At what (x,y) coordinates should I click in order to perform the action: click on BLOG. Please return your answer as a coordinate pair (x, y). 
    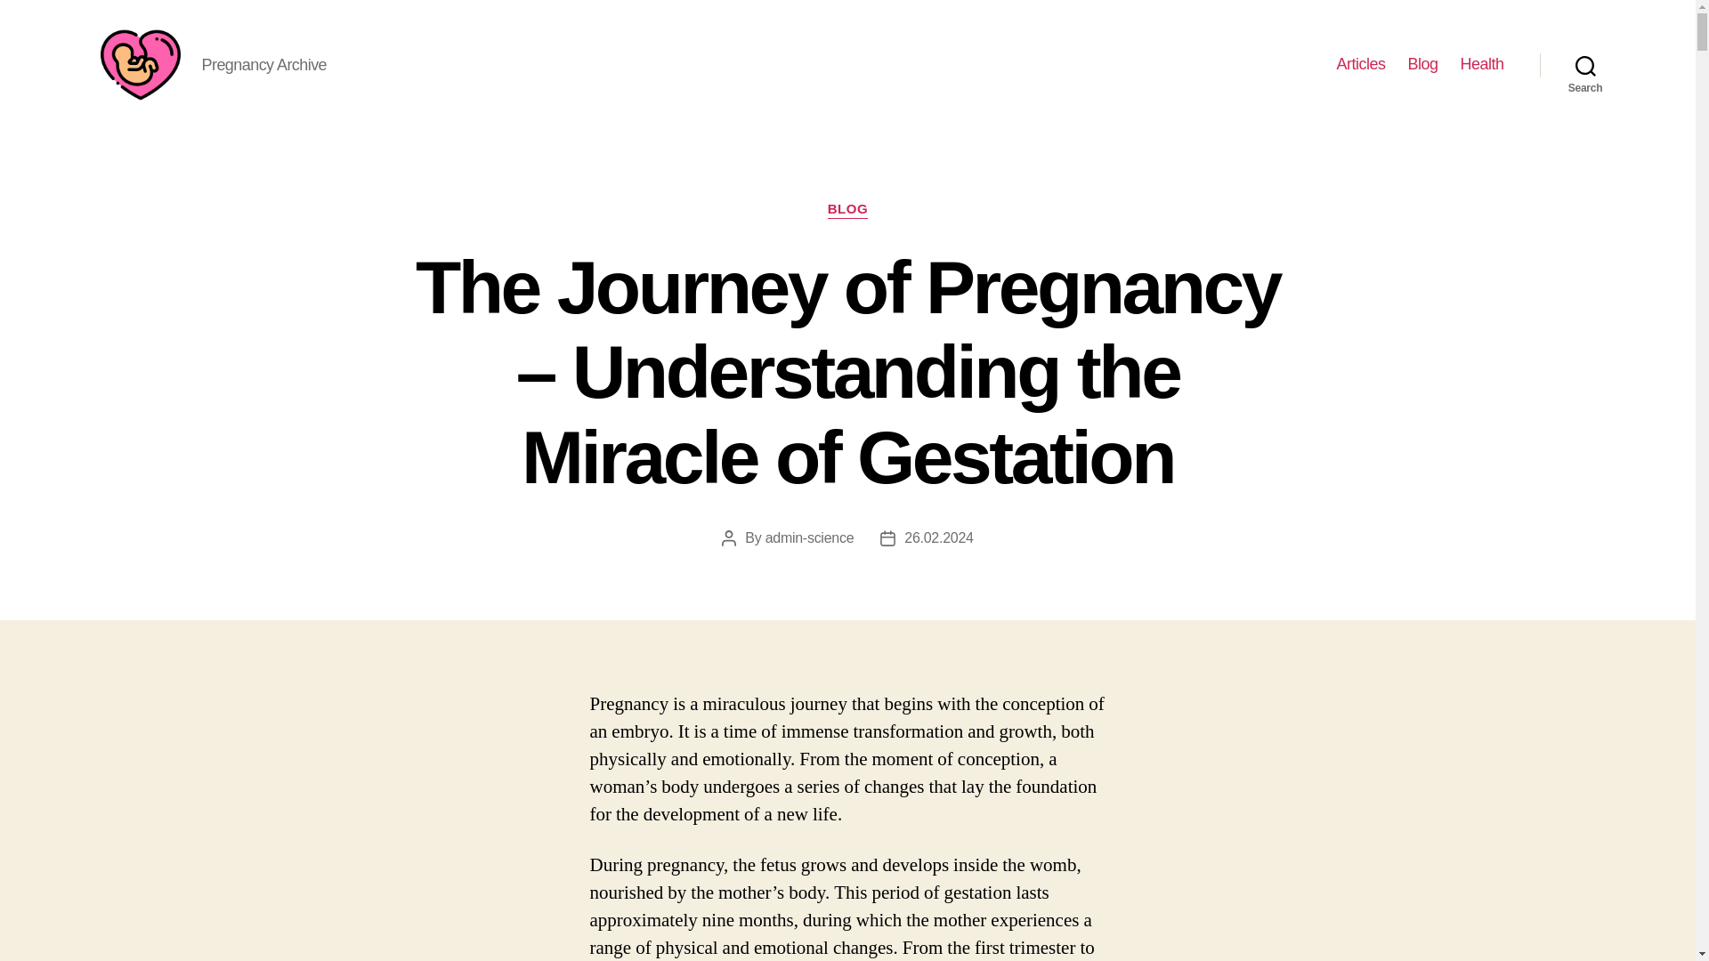
    Looking at the image, I should click on (847, 210).